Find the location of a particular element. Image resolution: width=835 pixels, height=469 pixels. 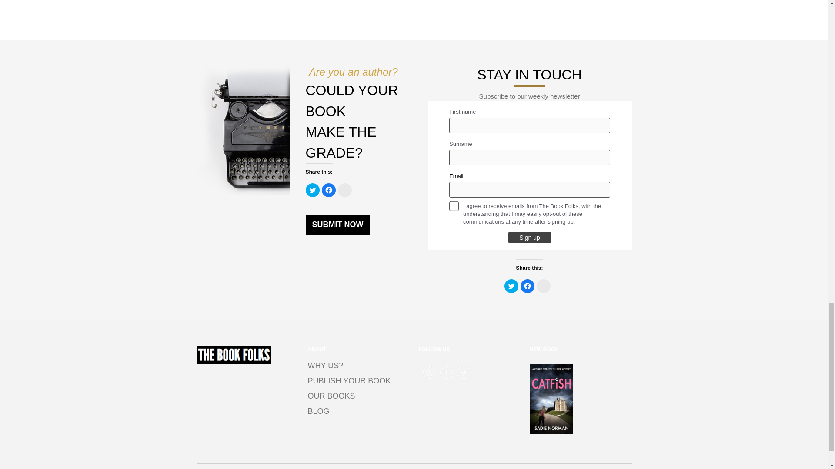

Click to share on Facebook is located at coordinates (527, 286).